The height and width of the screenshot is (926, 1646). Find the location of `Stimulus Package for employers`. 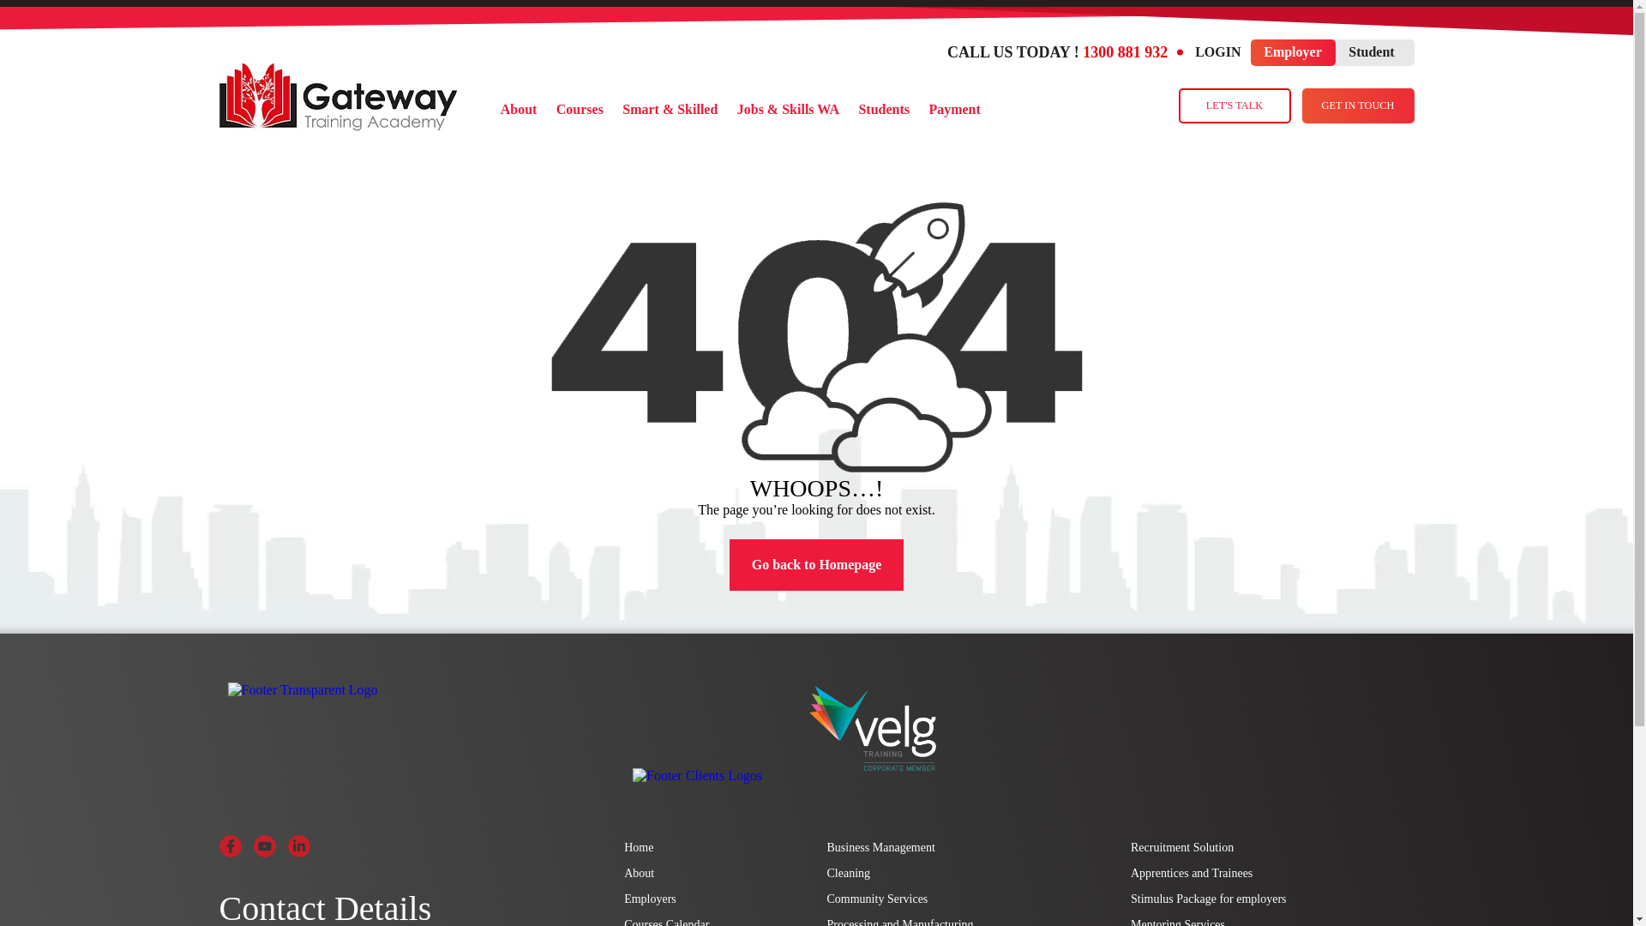

Stimulus Package for employers is located at coordinates (1209, 899).